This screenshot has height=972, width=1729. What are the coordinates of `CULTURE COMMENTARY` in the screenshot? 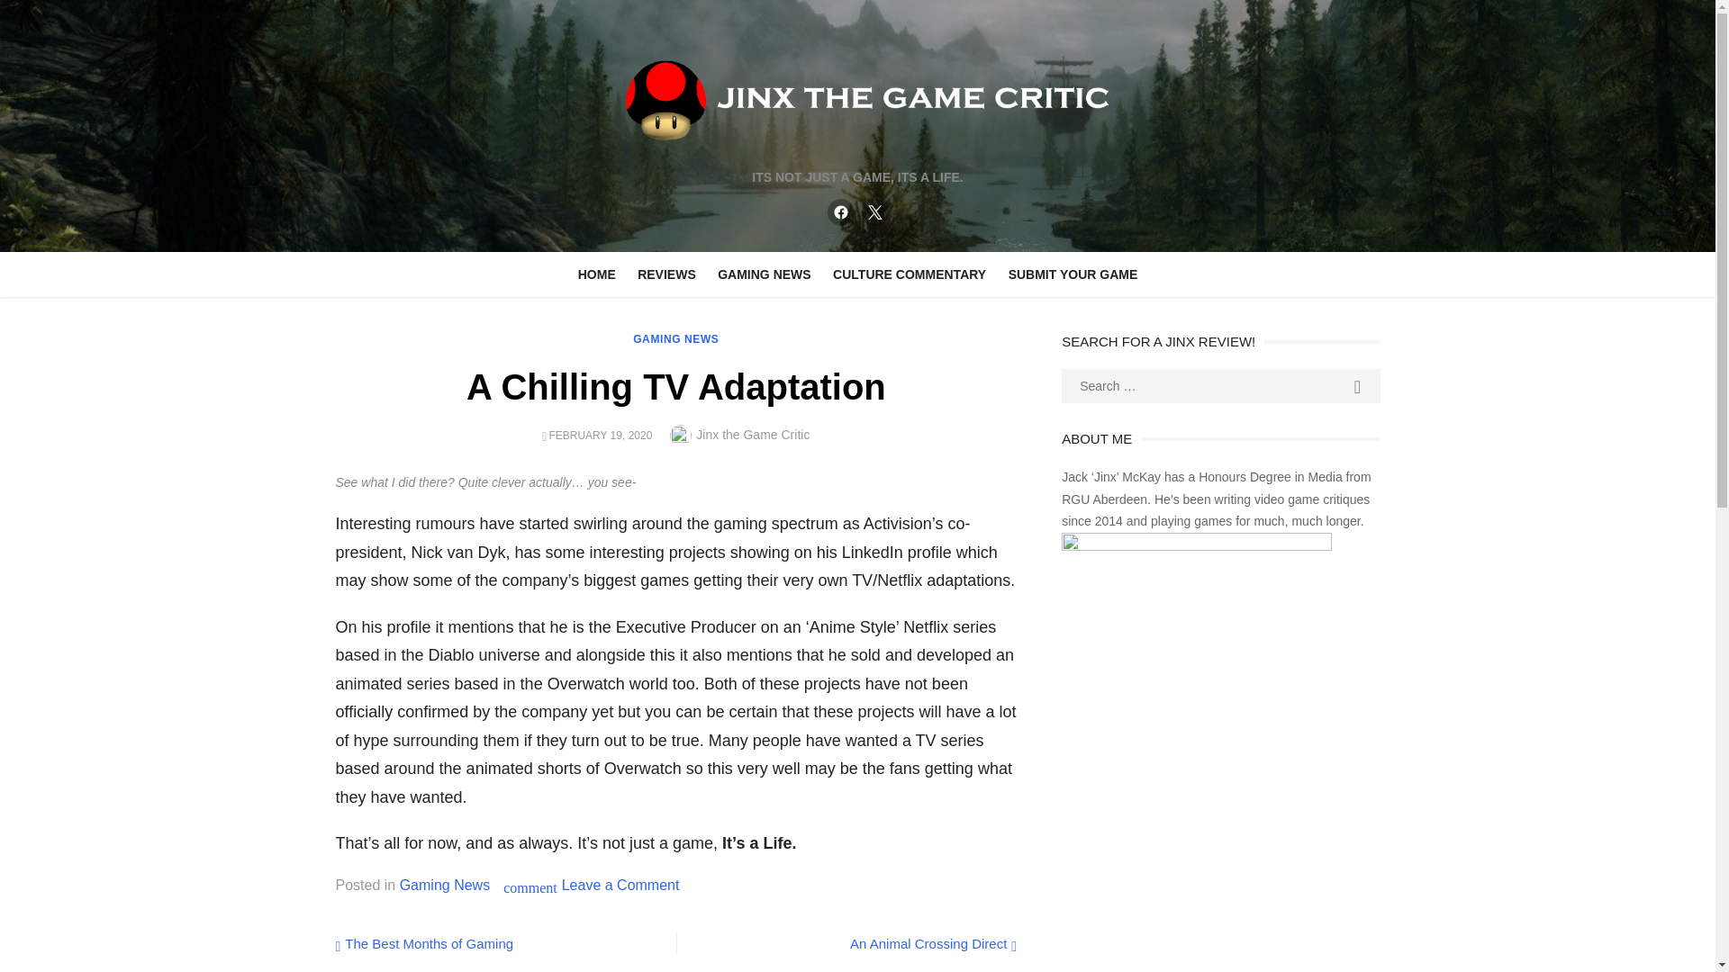 It's located at (910, 274).